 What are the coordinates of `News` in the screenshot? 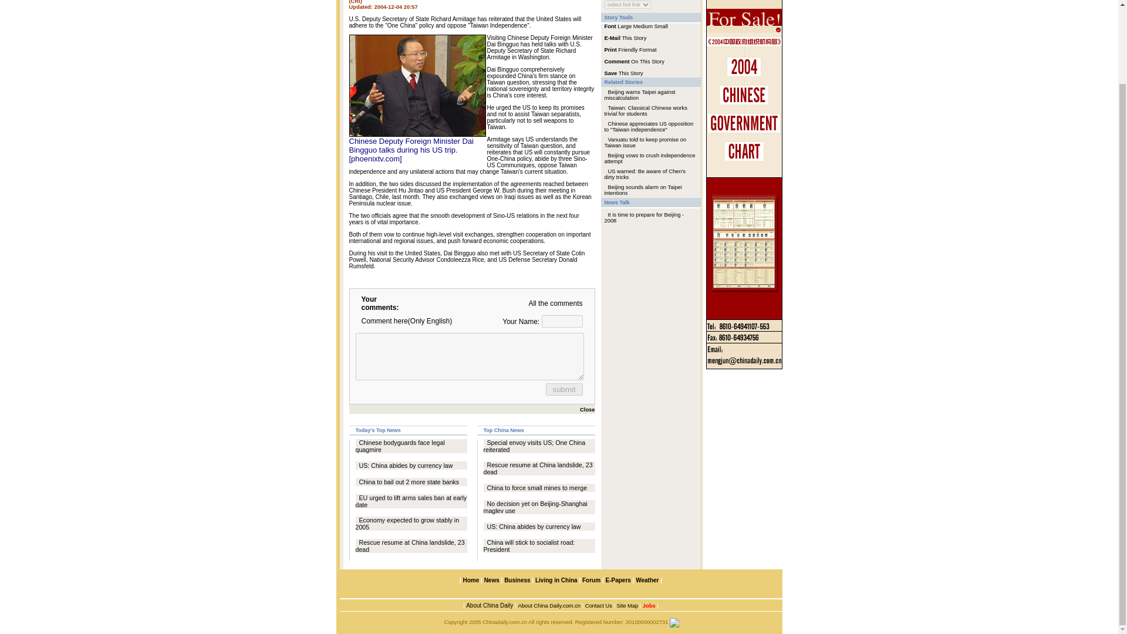 It's located at (492, 580).